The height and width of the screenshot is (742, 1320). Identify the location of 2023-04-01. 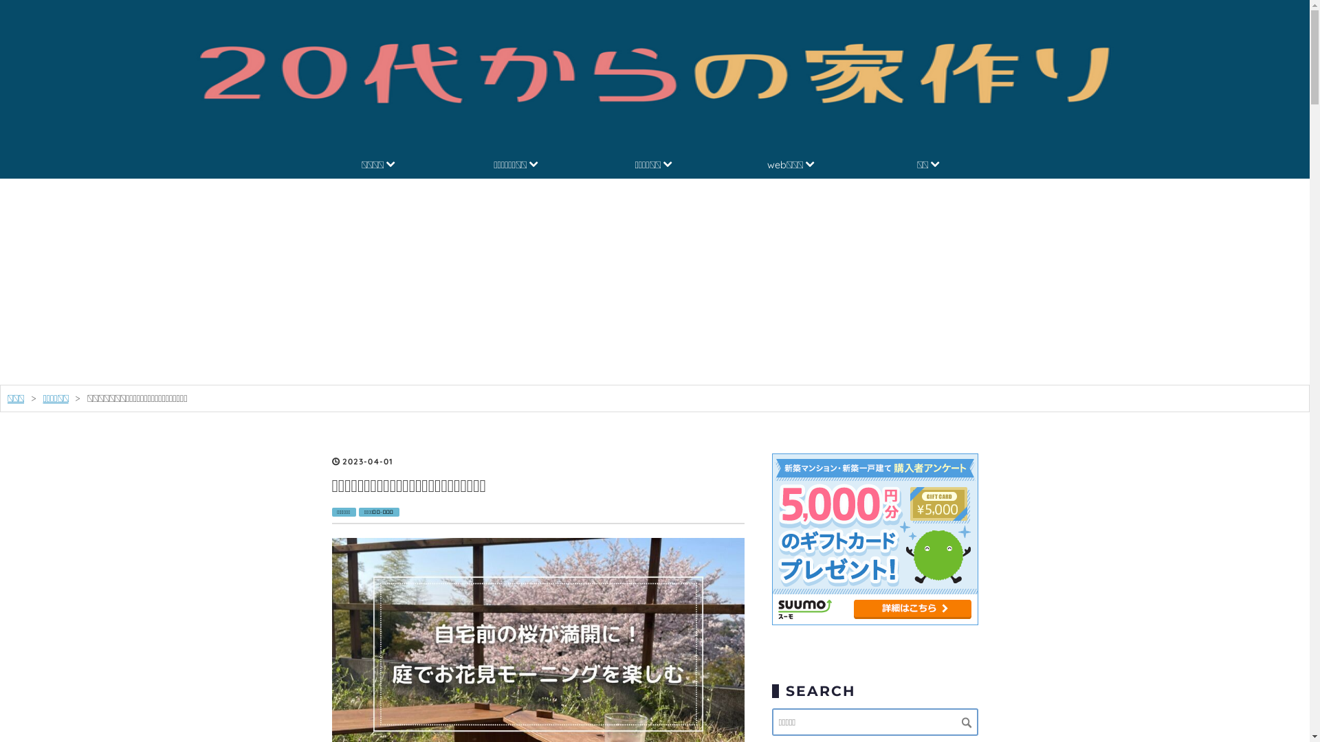
(368, 462).